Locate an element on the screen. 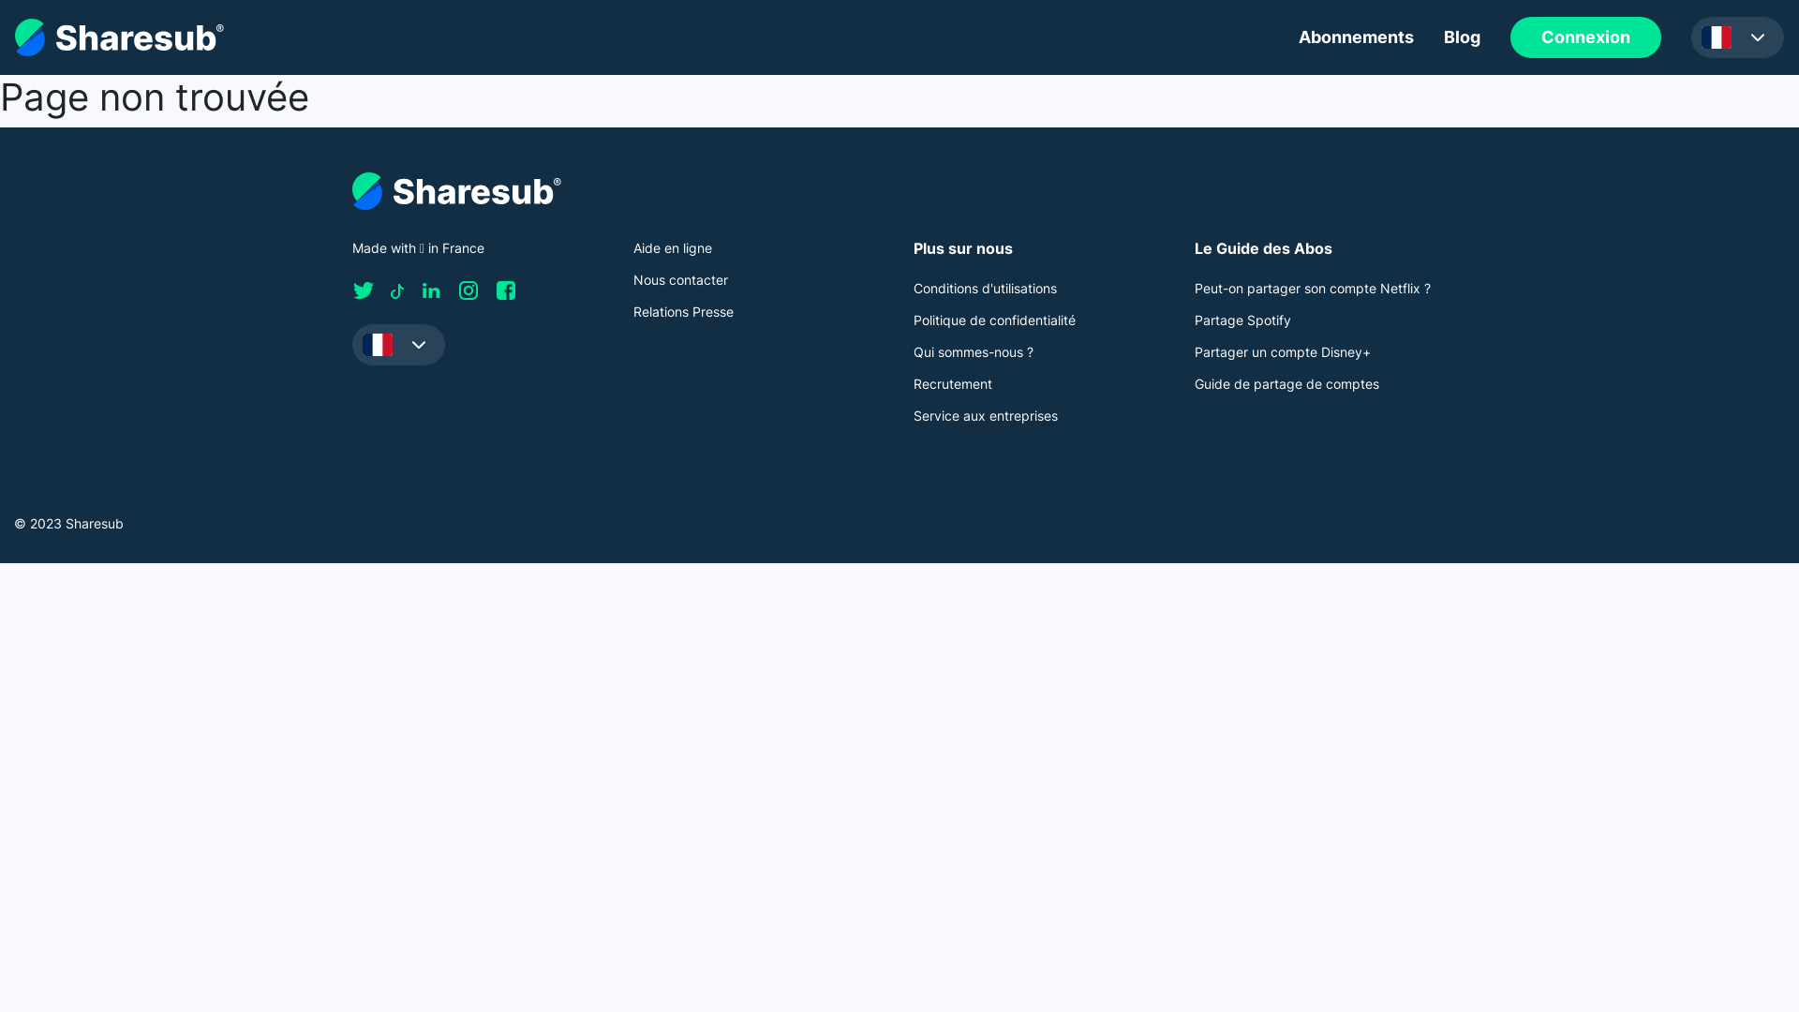  Qui sommes-nous ? is located at coordinates (974, 352).